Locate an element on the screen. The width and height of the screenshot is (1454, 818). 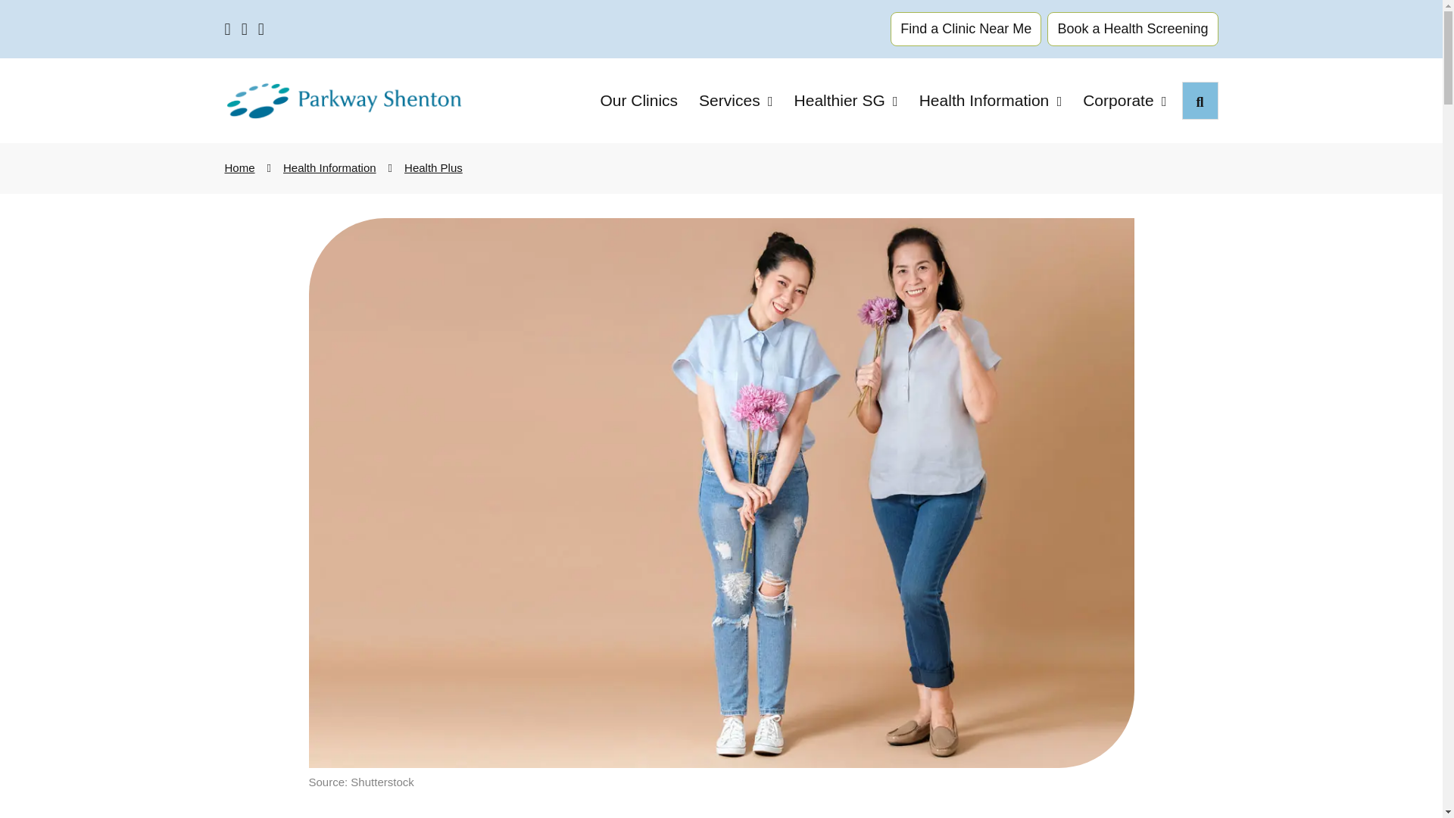
Book a Health Screening is located at coordinates (1132, 29).